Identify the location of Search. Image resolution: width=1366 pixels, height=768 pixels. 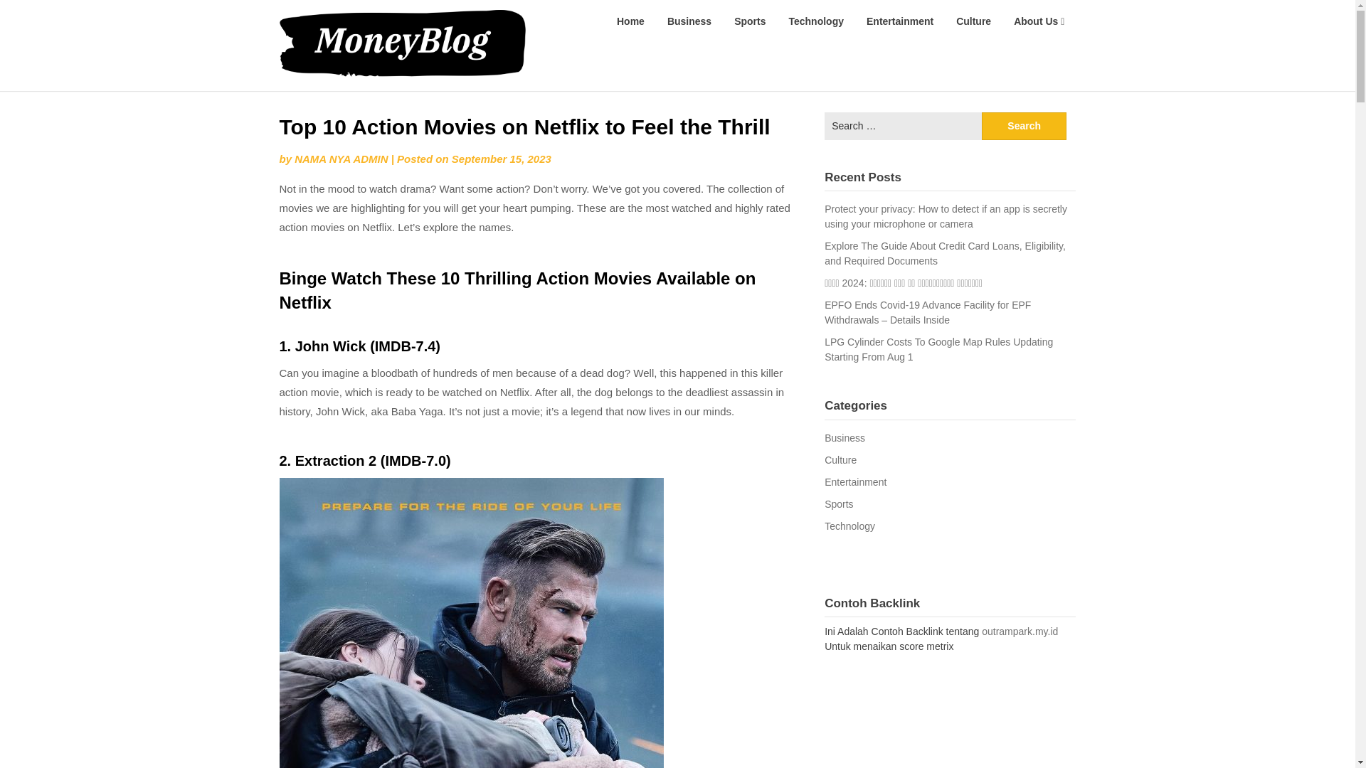
(1024, 125).